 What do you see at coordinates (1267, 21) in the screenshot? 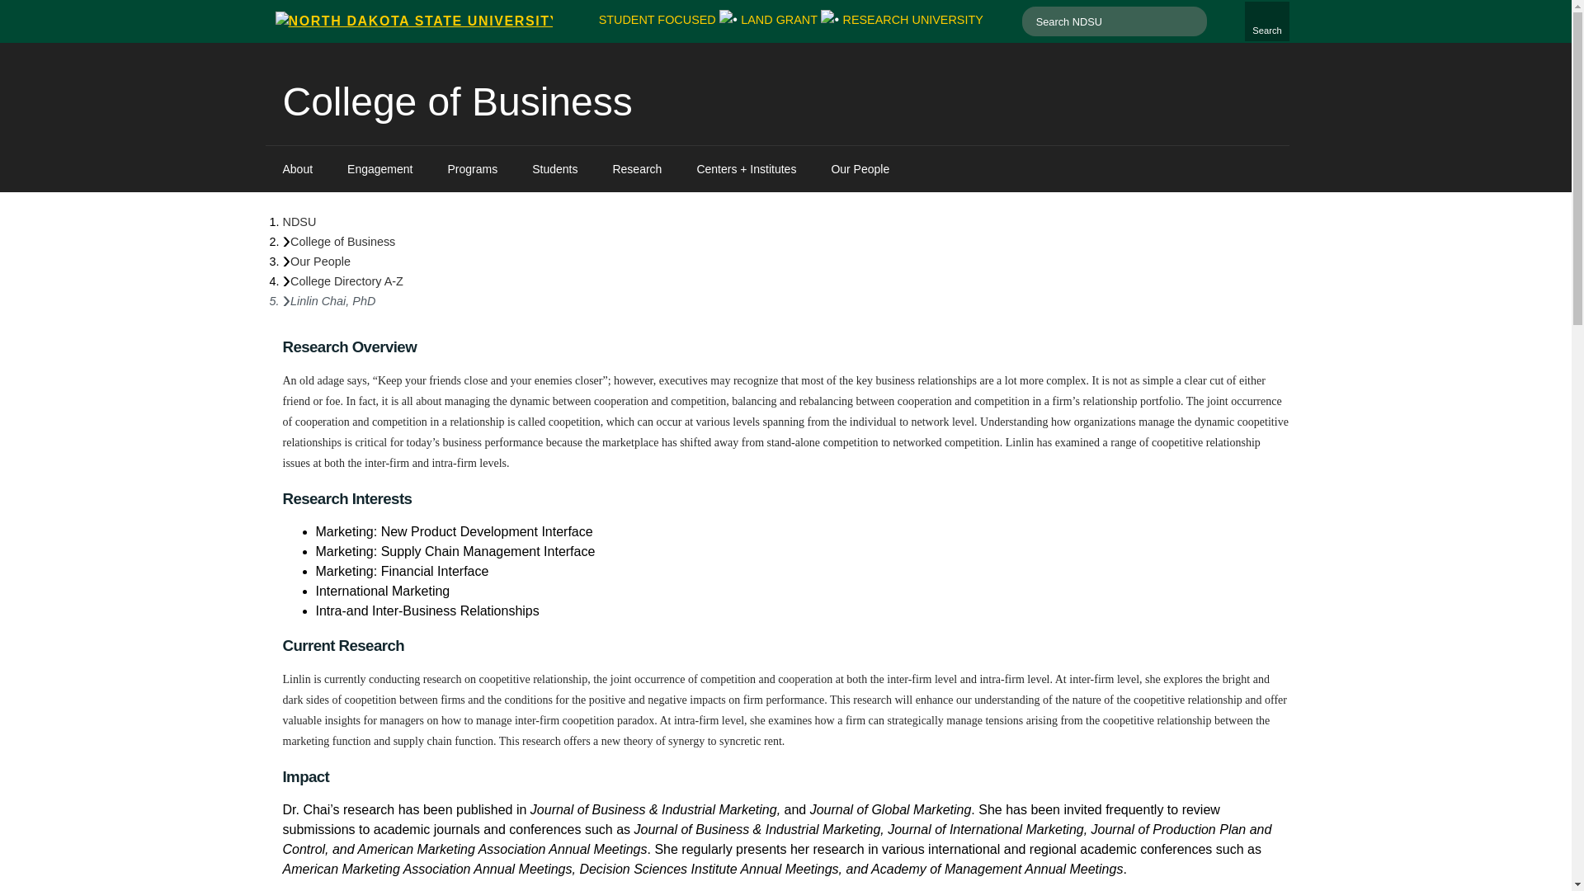
I see `RESEARCH UNIVERSITY` at bounding box center [1267, 21].